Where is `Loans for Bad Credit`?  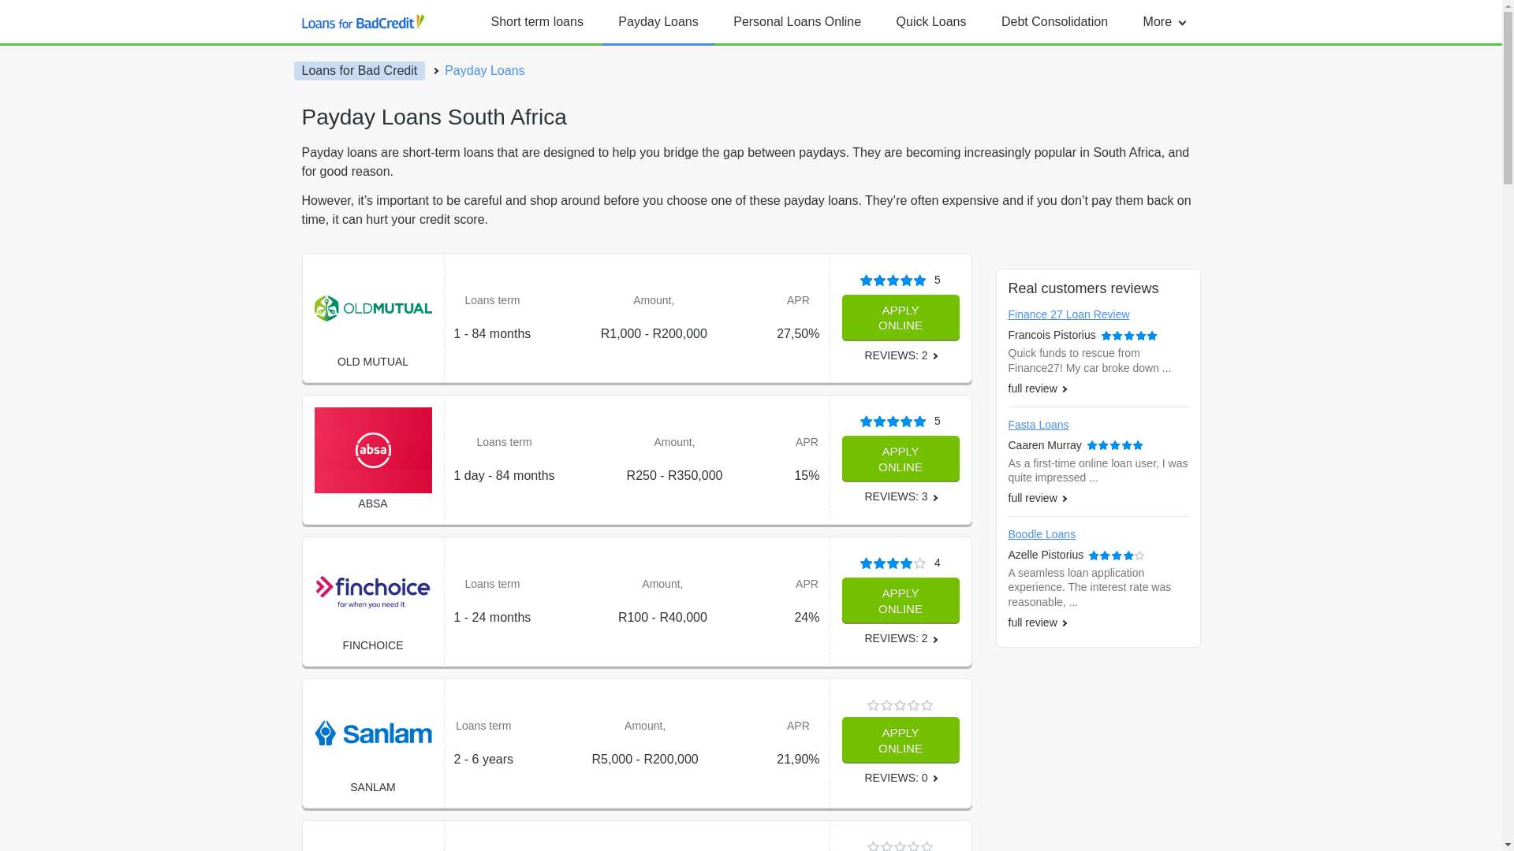 Loans for Bad Credit is located at coordinates (360, 70).